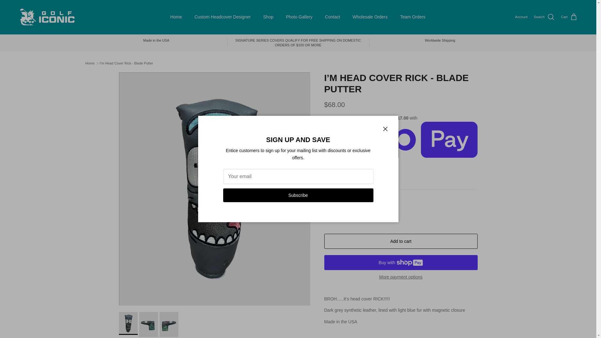 This screenshot has height=338, width=601. I want to click on Cart, so click(569, 17).